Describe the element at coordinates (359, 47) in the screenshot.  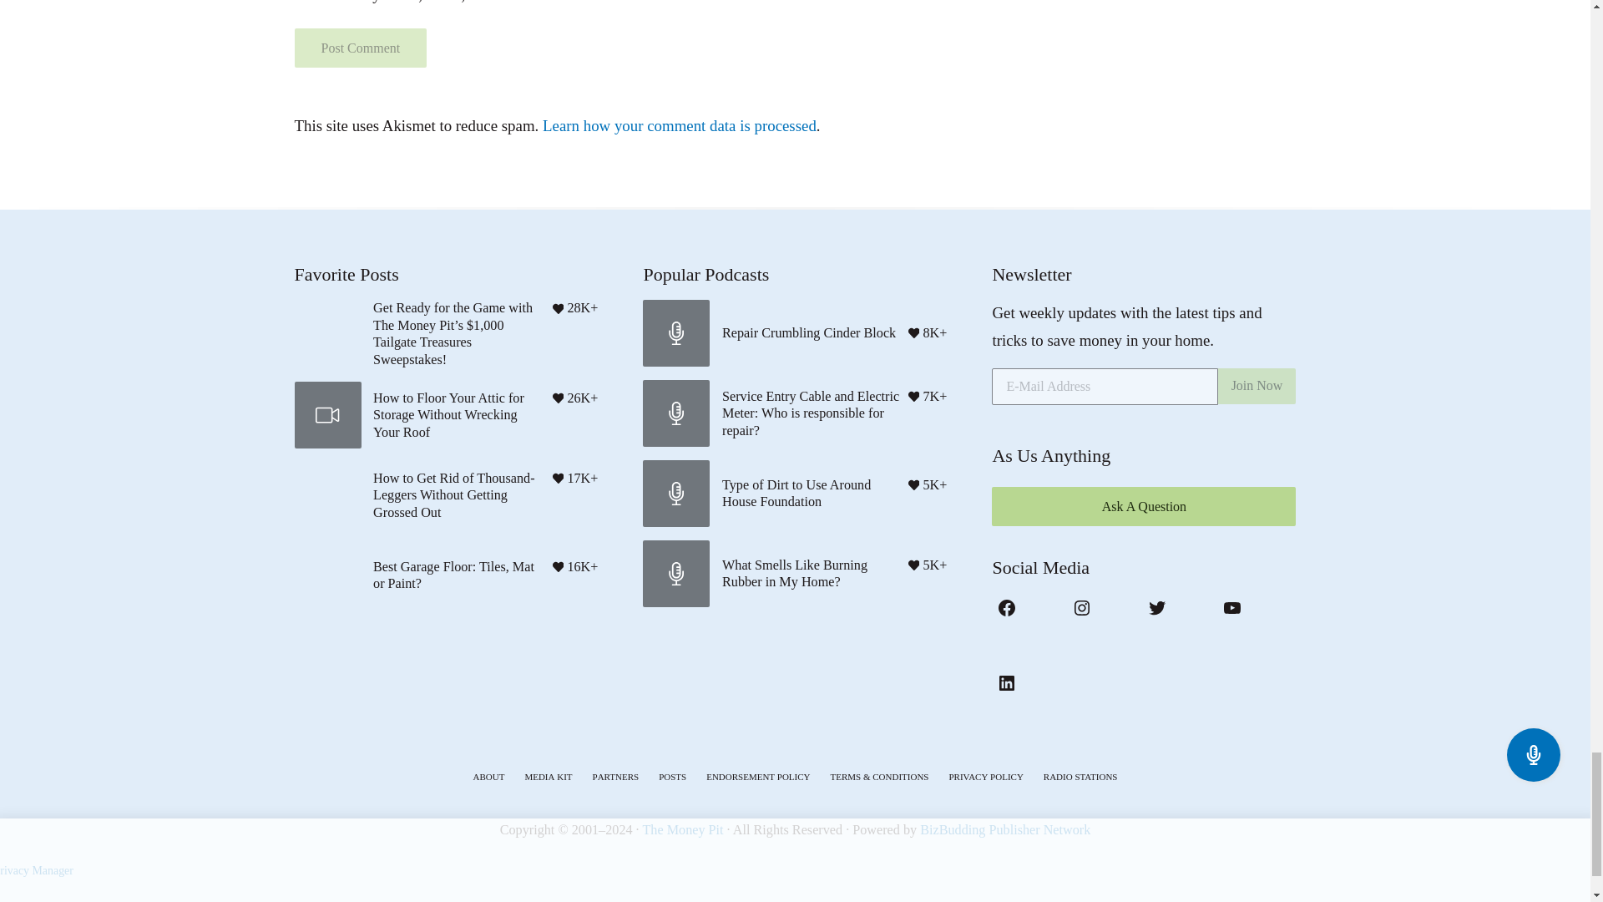
I see `Post Comment` at that location.